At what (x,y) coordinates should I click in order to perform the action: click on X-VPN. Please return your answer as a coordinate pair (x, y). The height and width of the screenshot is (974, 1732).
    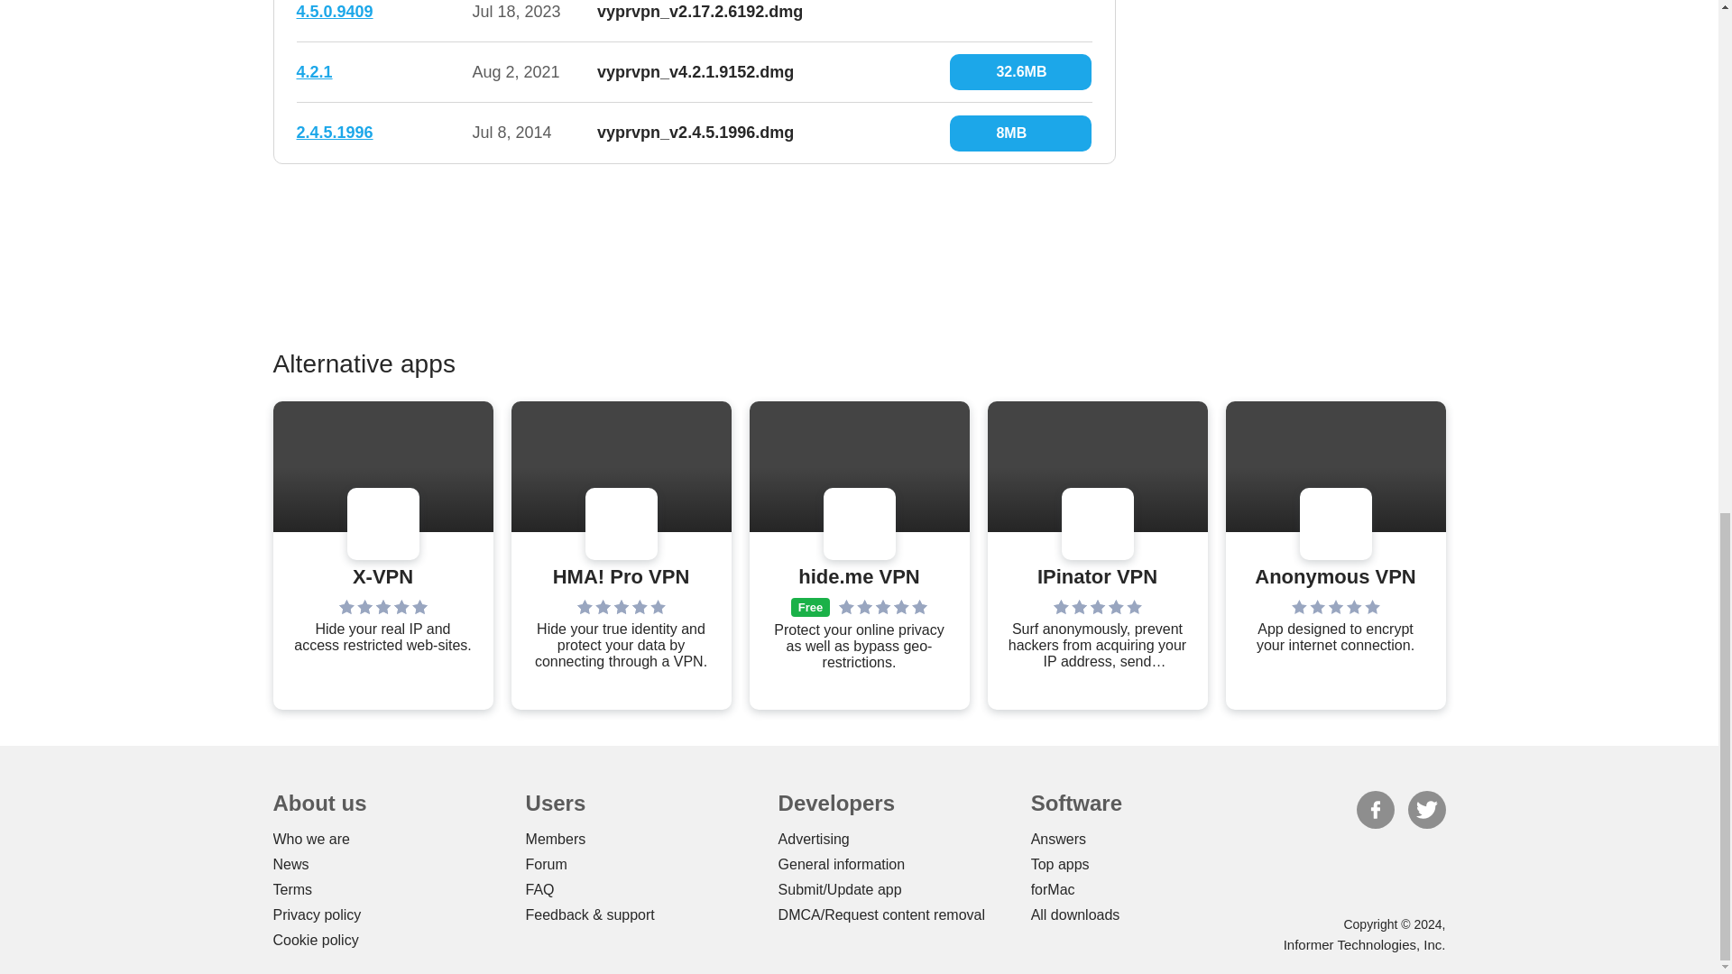
    Looking at the image, I should click on (382, 577).